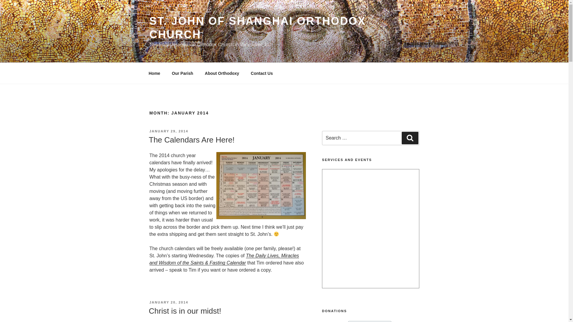 The width and height of the screenshot is (573, 322). I want to click on The Calendars Are Here!, so click(191, 140).